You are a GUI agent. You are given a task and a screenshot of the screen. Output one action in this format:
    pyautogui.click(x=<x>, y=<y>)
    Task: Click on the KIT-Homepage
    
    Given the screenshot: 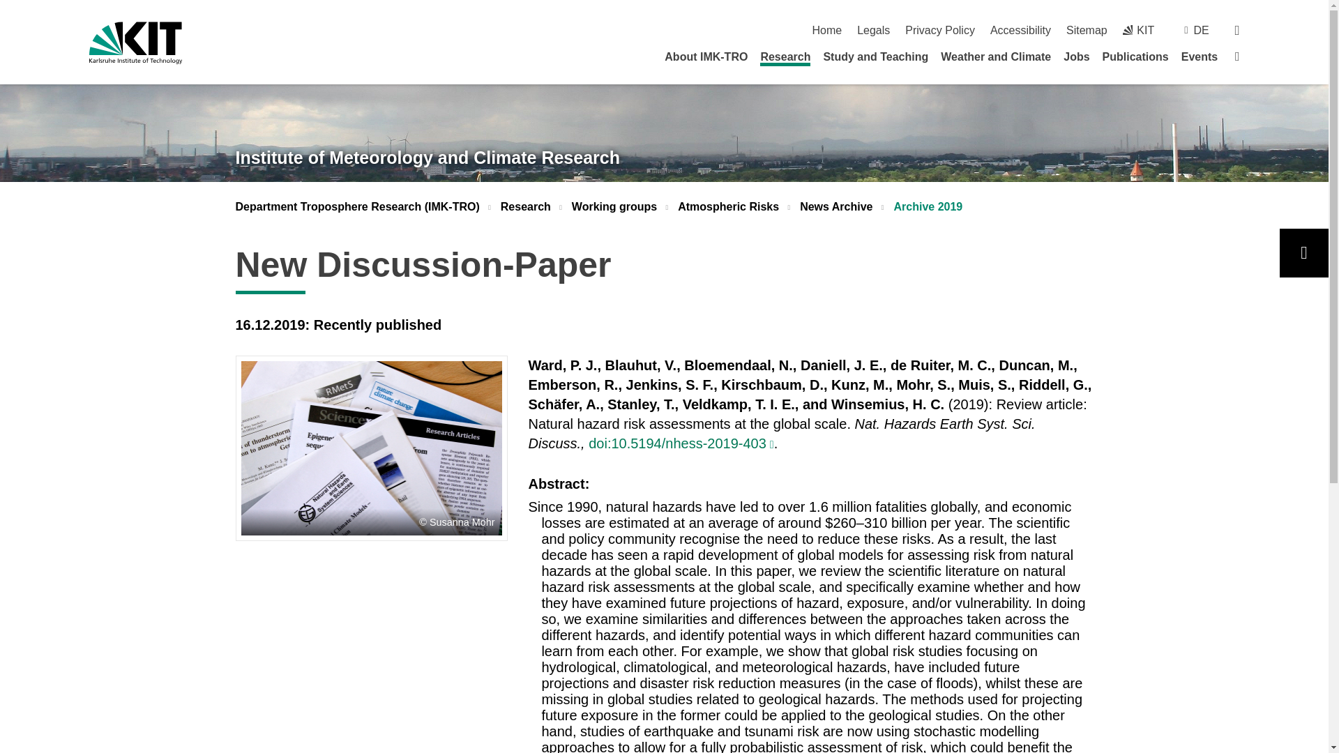 What is the action you would take?
    pyautogui.click(x=135, y=43)
    